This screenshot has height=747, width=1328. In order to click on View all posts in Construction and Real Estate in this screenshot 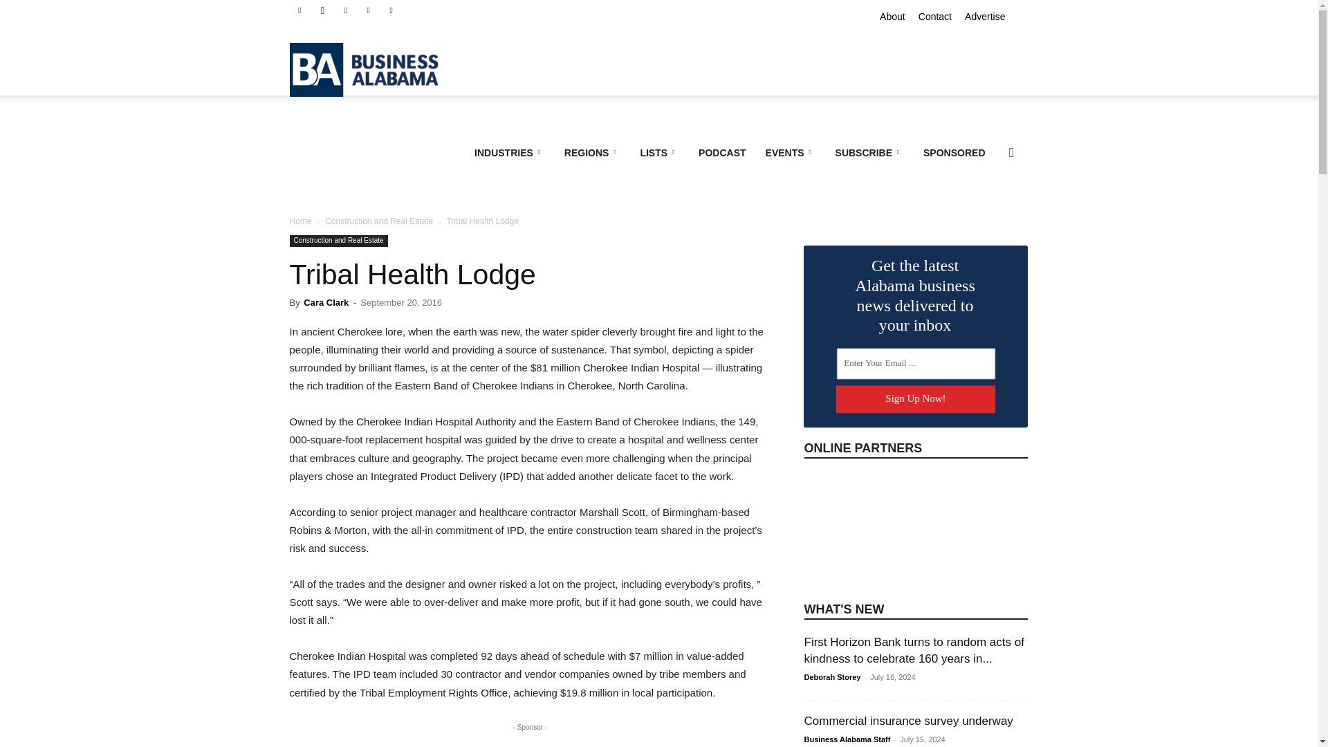, I will do `click(379, 221)`.